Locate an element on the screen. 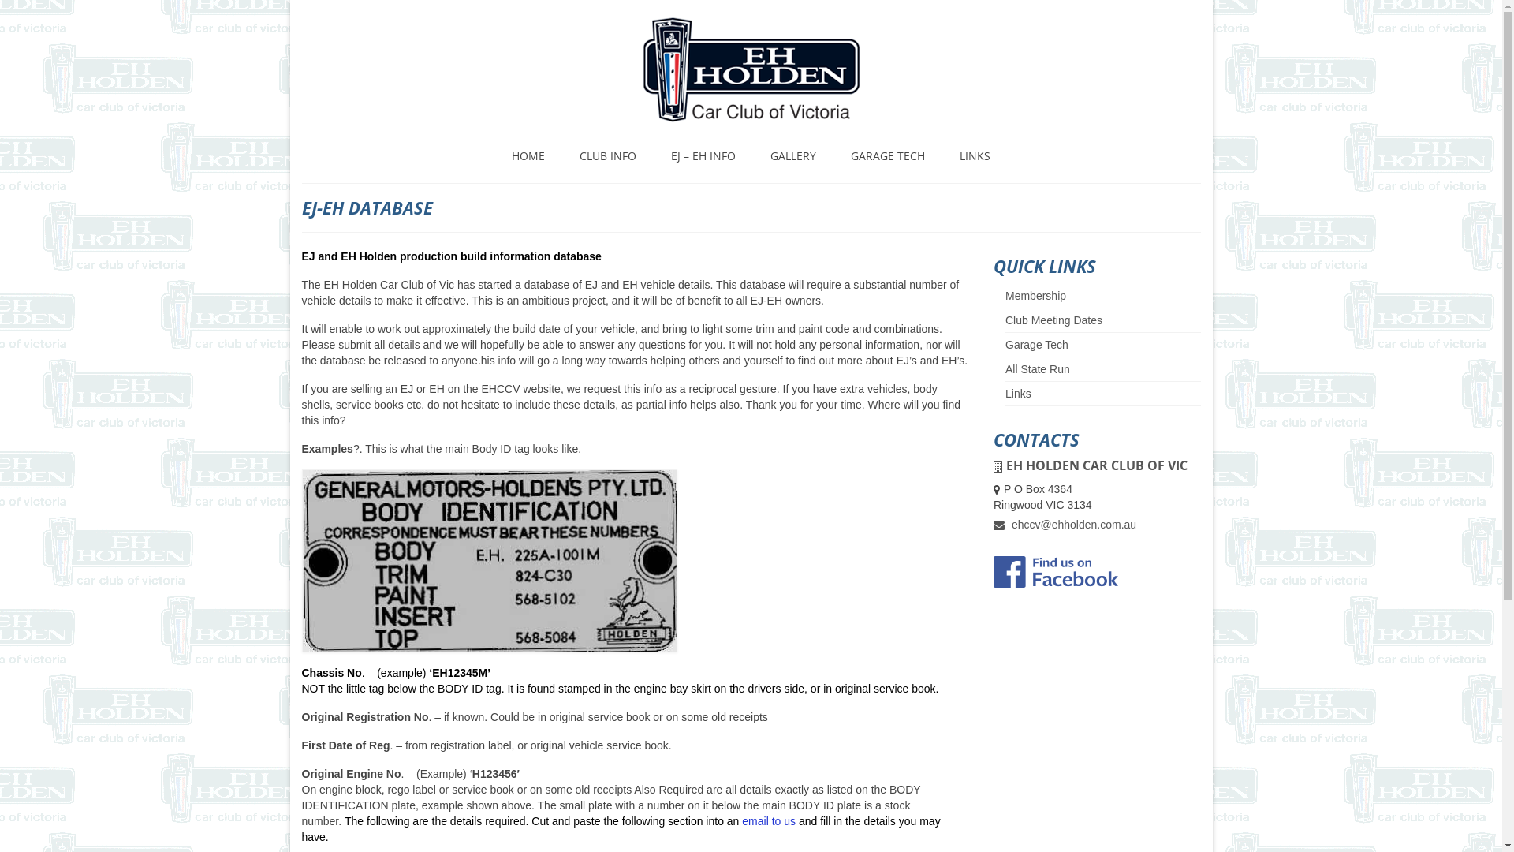  Links is located at coordinates (1019, 394).